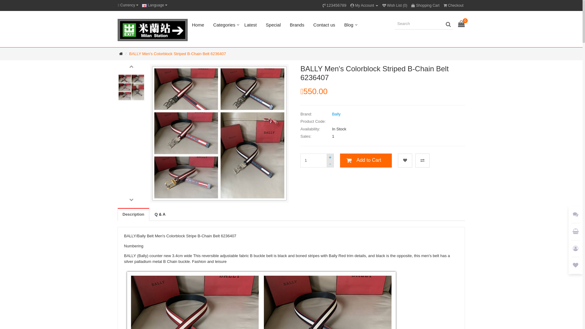 Image resolution: width=585 pixels, height=329 pixels. I want to click on Add to Cart, so click(366, 161).